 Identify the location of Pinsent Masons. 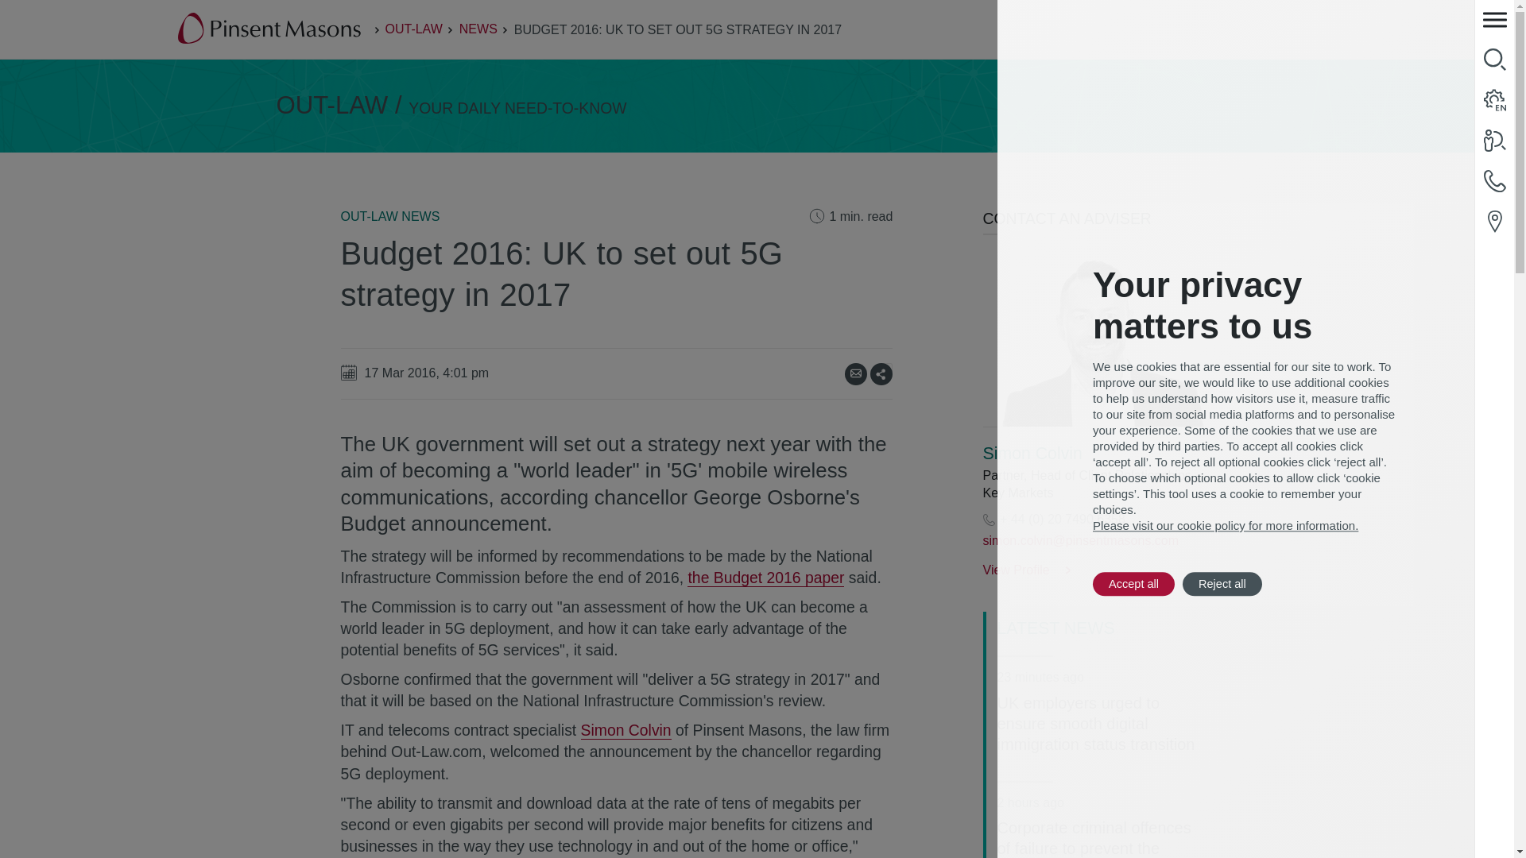
(270, 29).